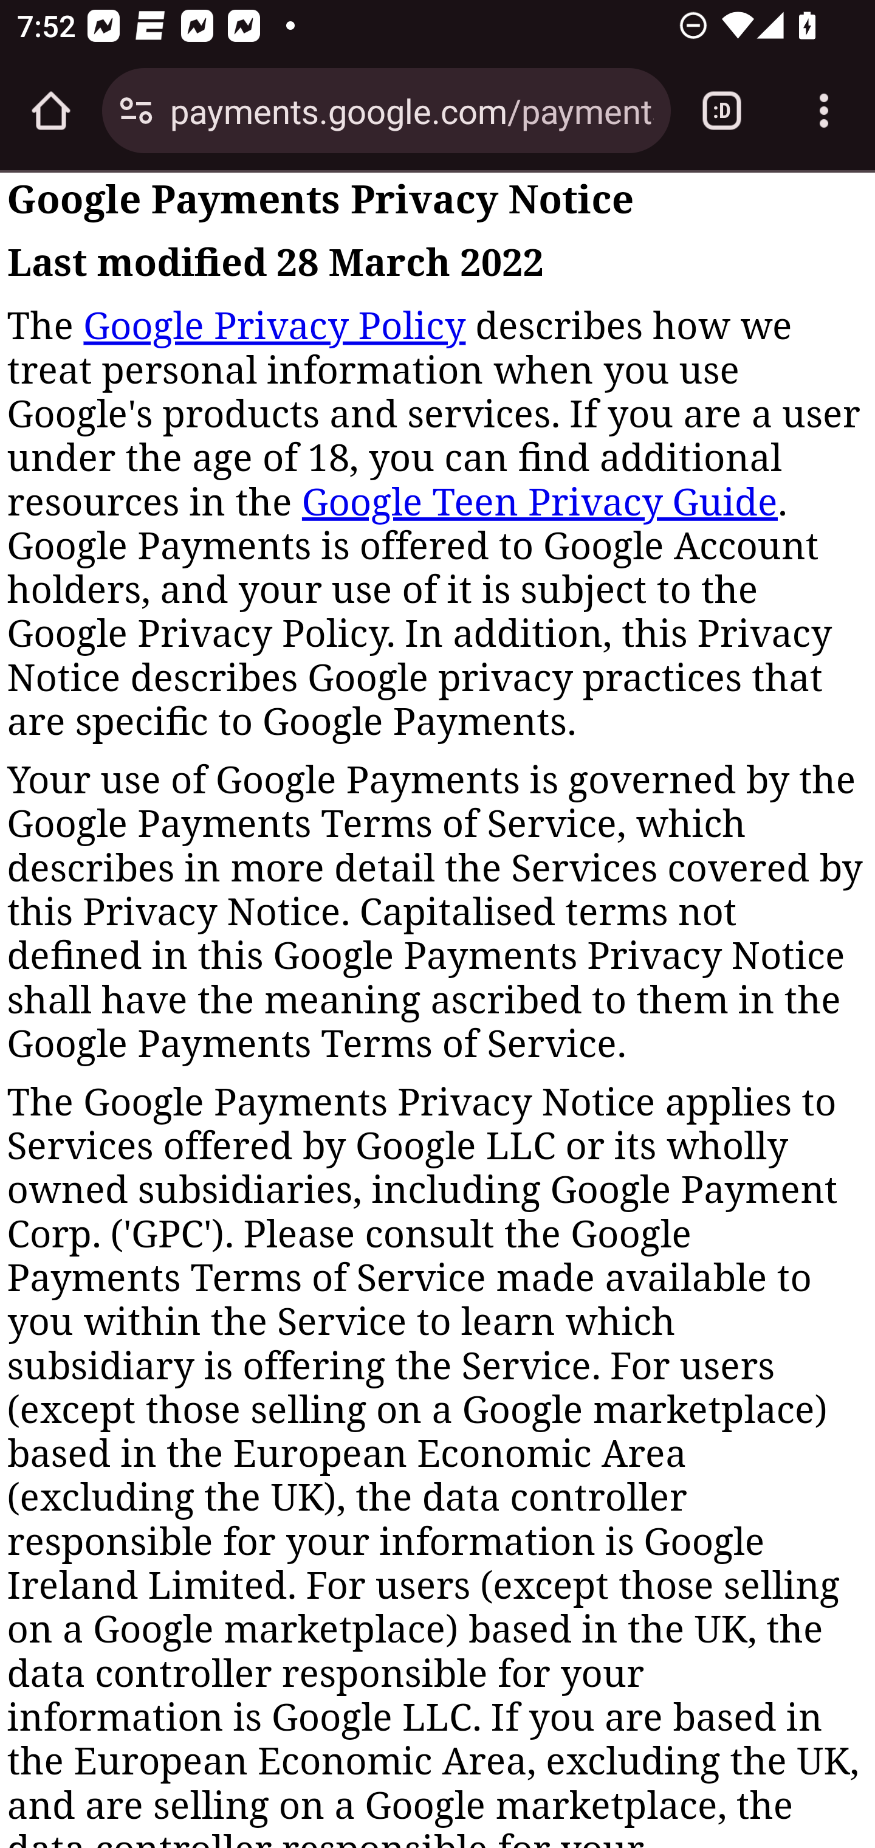  I want to click on Customize and control Google Chrome, so click(824, 111).